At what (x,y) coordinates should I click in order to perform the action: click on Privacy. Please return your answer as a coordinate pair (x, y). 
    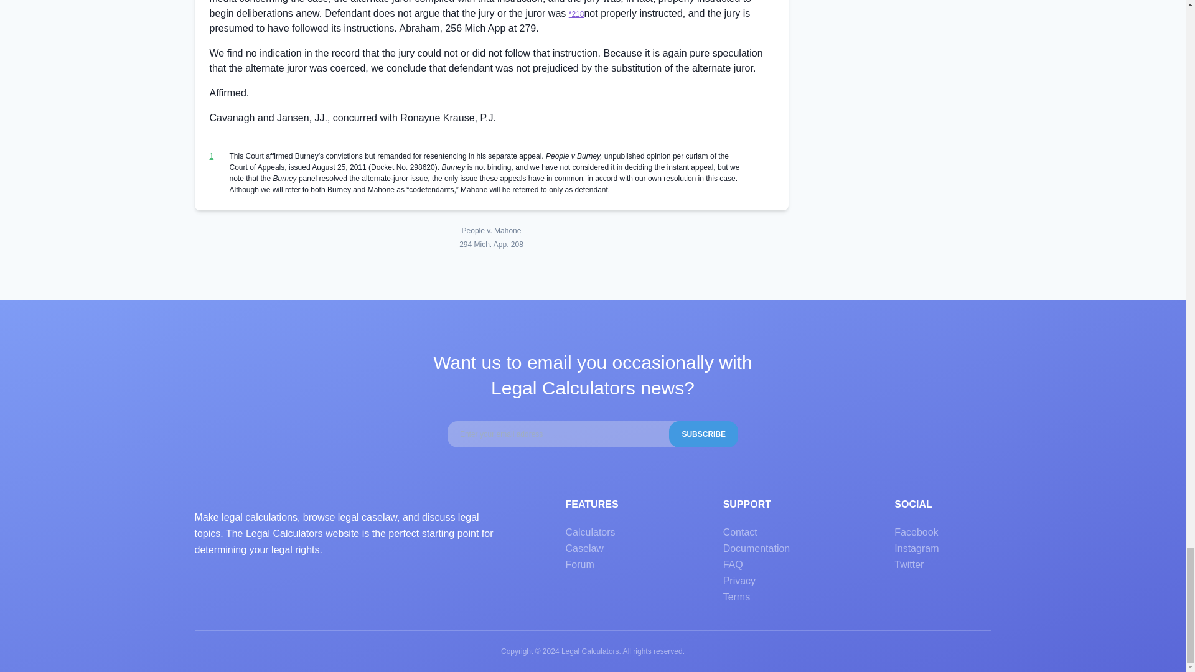
    Looking at the image, I should click on (739, 580).